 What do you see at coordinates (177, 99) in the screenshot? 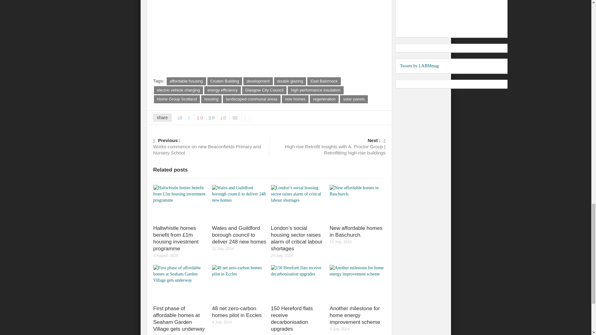
I see `Home Group Scotland` at bounding box center [177, 99].